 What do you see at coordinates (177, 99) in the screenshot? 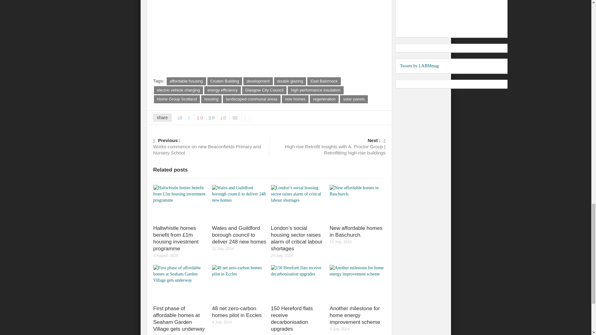
I see `Home Group Scotland` at bounding box center [177, 99].